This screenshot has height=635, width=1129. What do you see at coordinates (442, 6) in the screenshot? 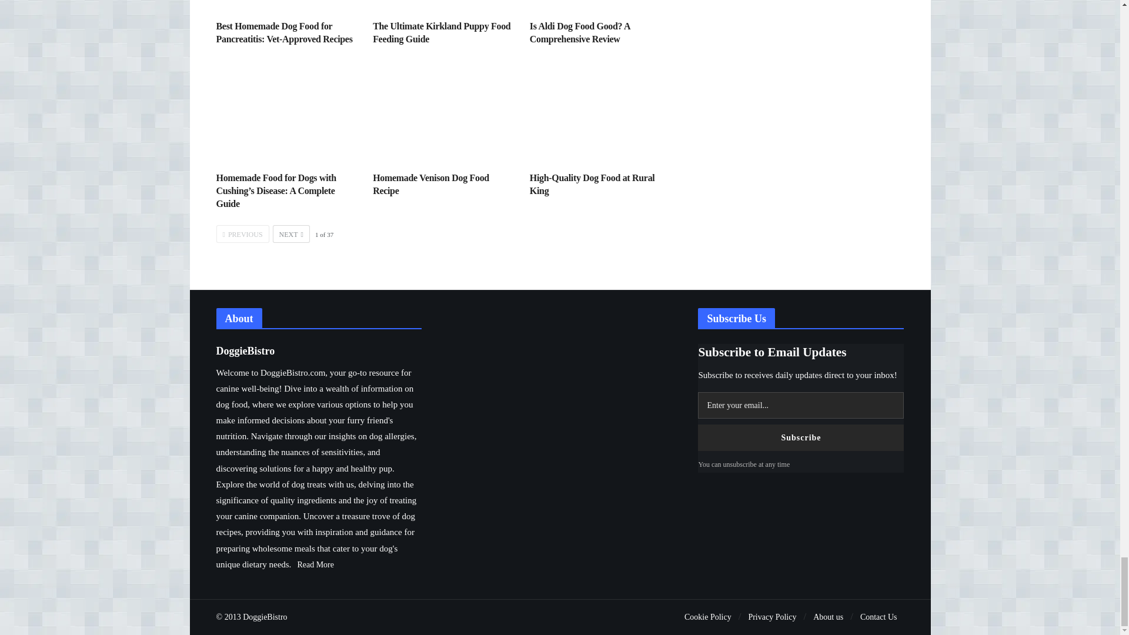
I see `The Ultimate Kirkland Puppy Food Feeding Guide` at bounding box center [442, 6].